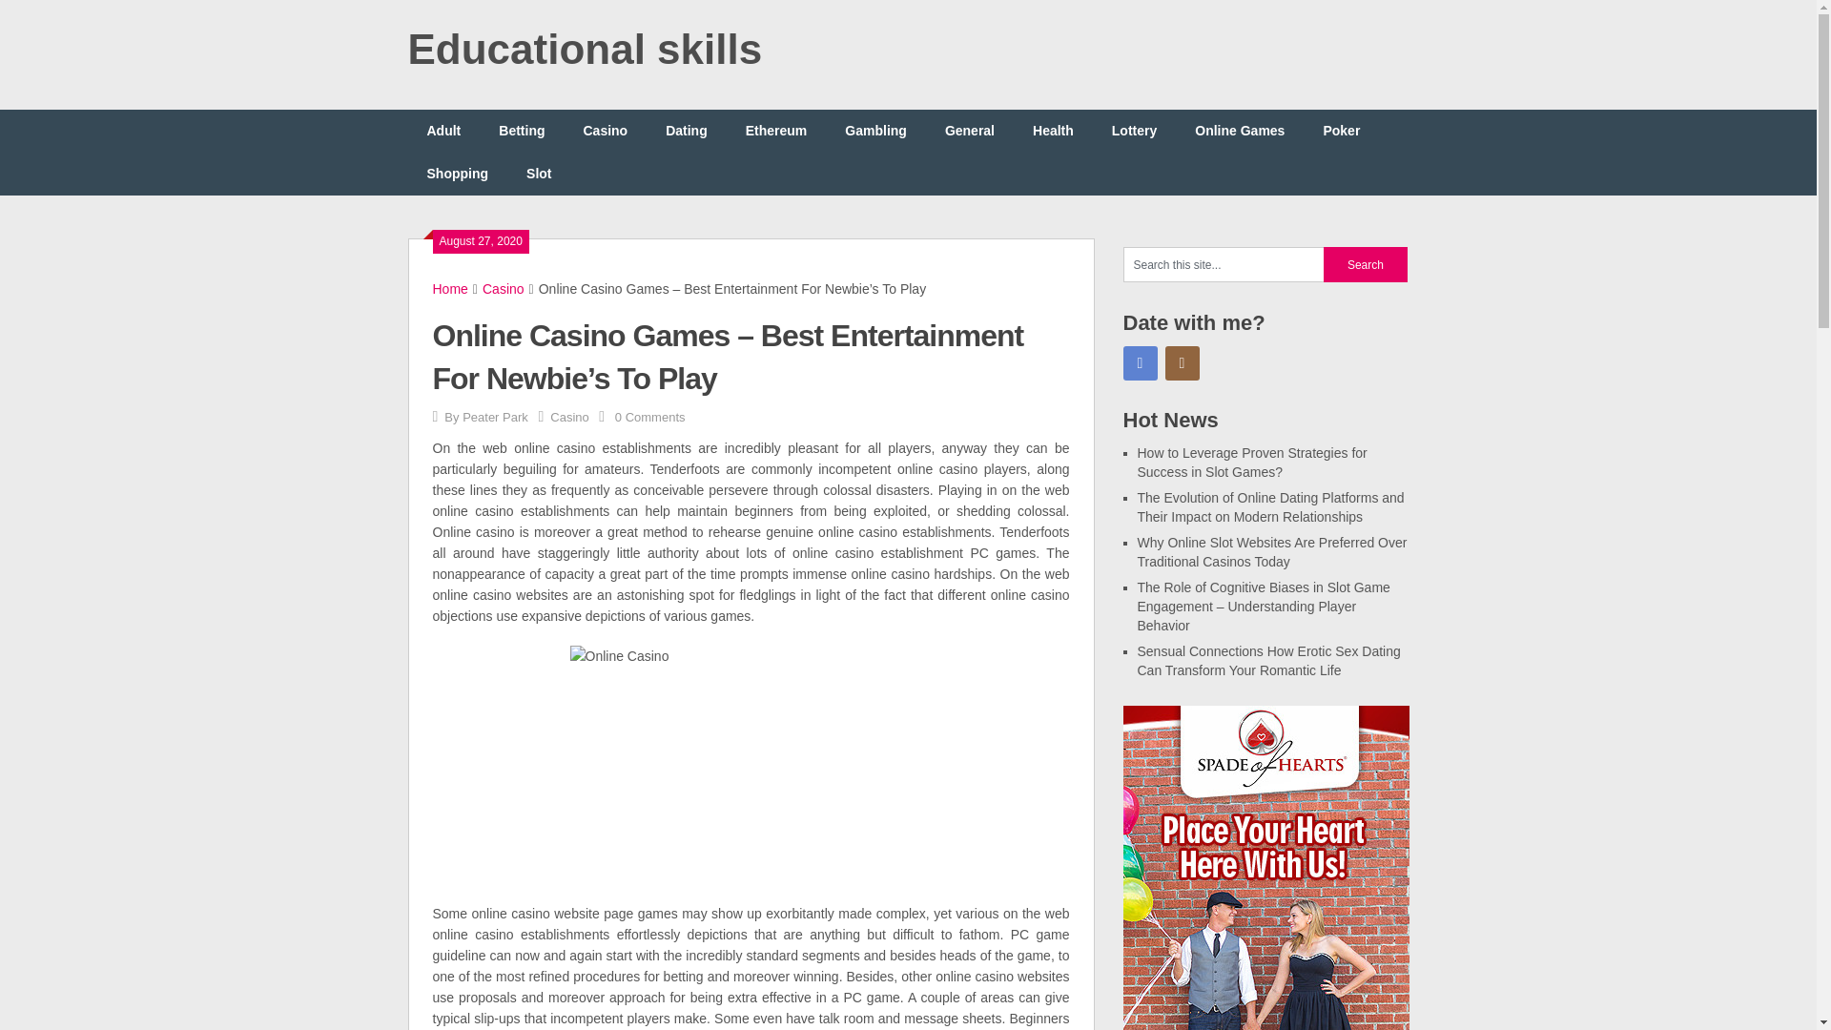 The image size is (1831, 1030). I want to click on Instagram, so click(1182, 362).